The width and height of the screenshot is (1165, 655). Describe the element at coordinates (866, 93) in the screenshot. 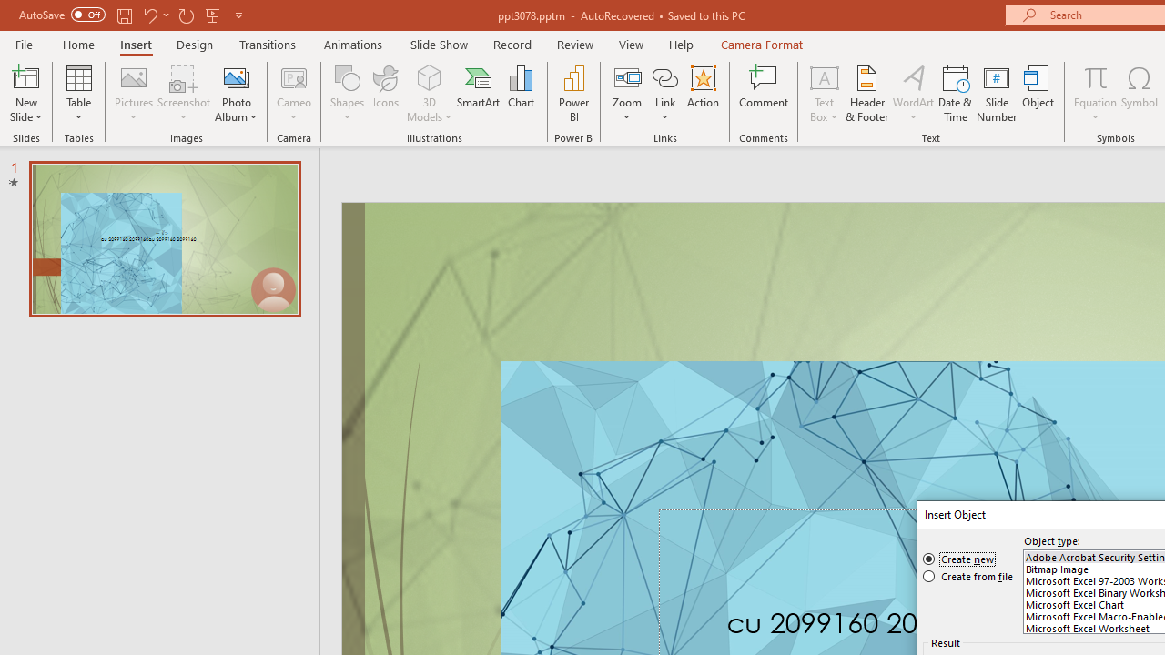

I see `Header & Footer...` at that location.